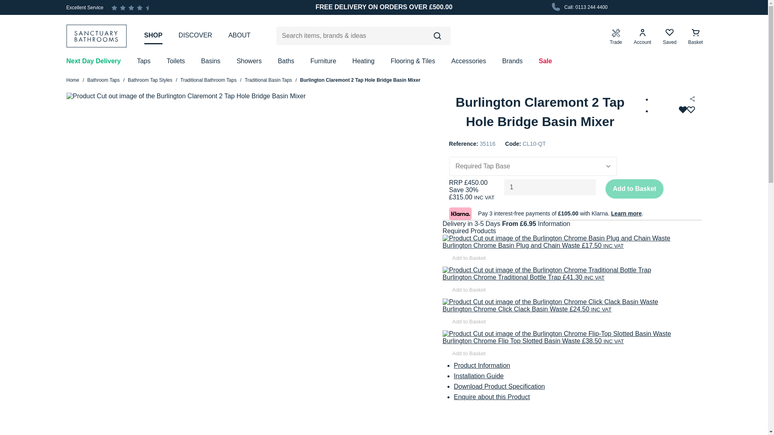 The image size is (774, 435). What do you see at coordinates (616, 37) in the screenshot?
I see `Trade` at bounding box center [616, 37].